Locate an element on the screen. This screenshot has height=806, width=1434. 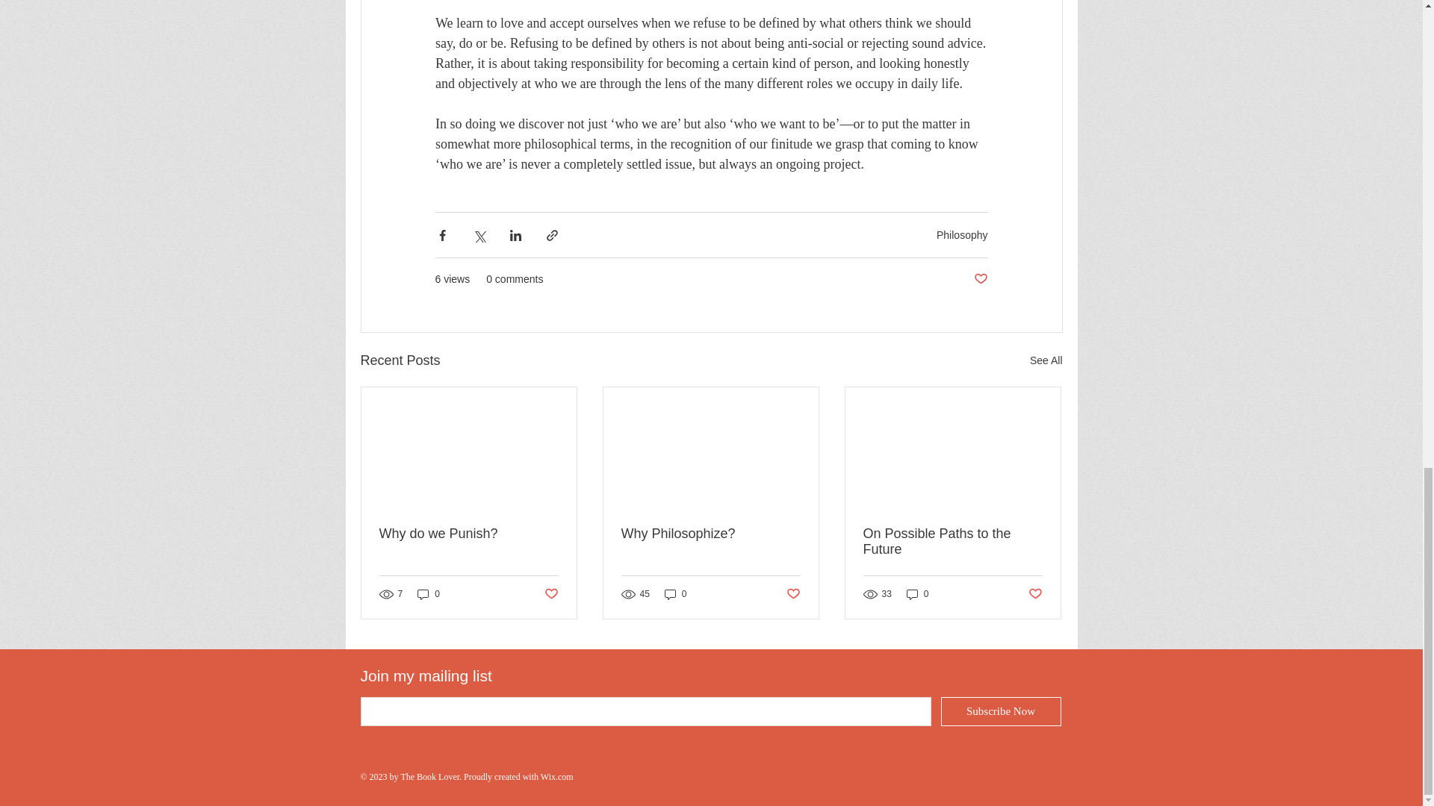
0 is located at coordinates (675, 594).